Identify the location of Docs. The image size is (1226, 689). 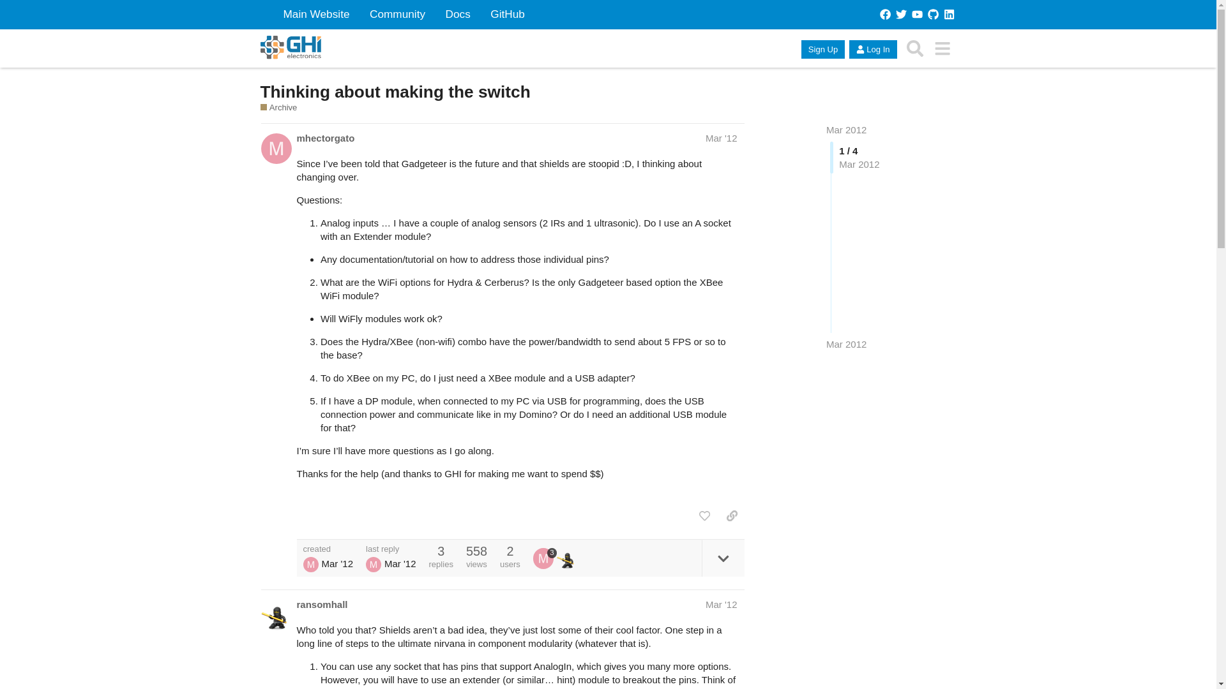
(457, 14).